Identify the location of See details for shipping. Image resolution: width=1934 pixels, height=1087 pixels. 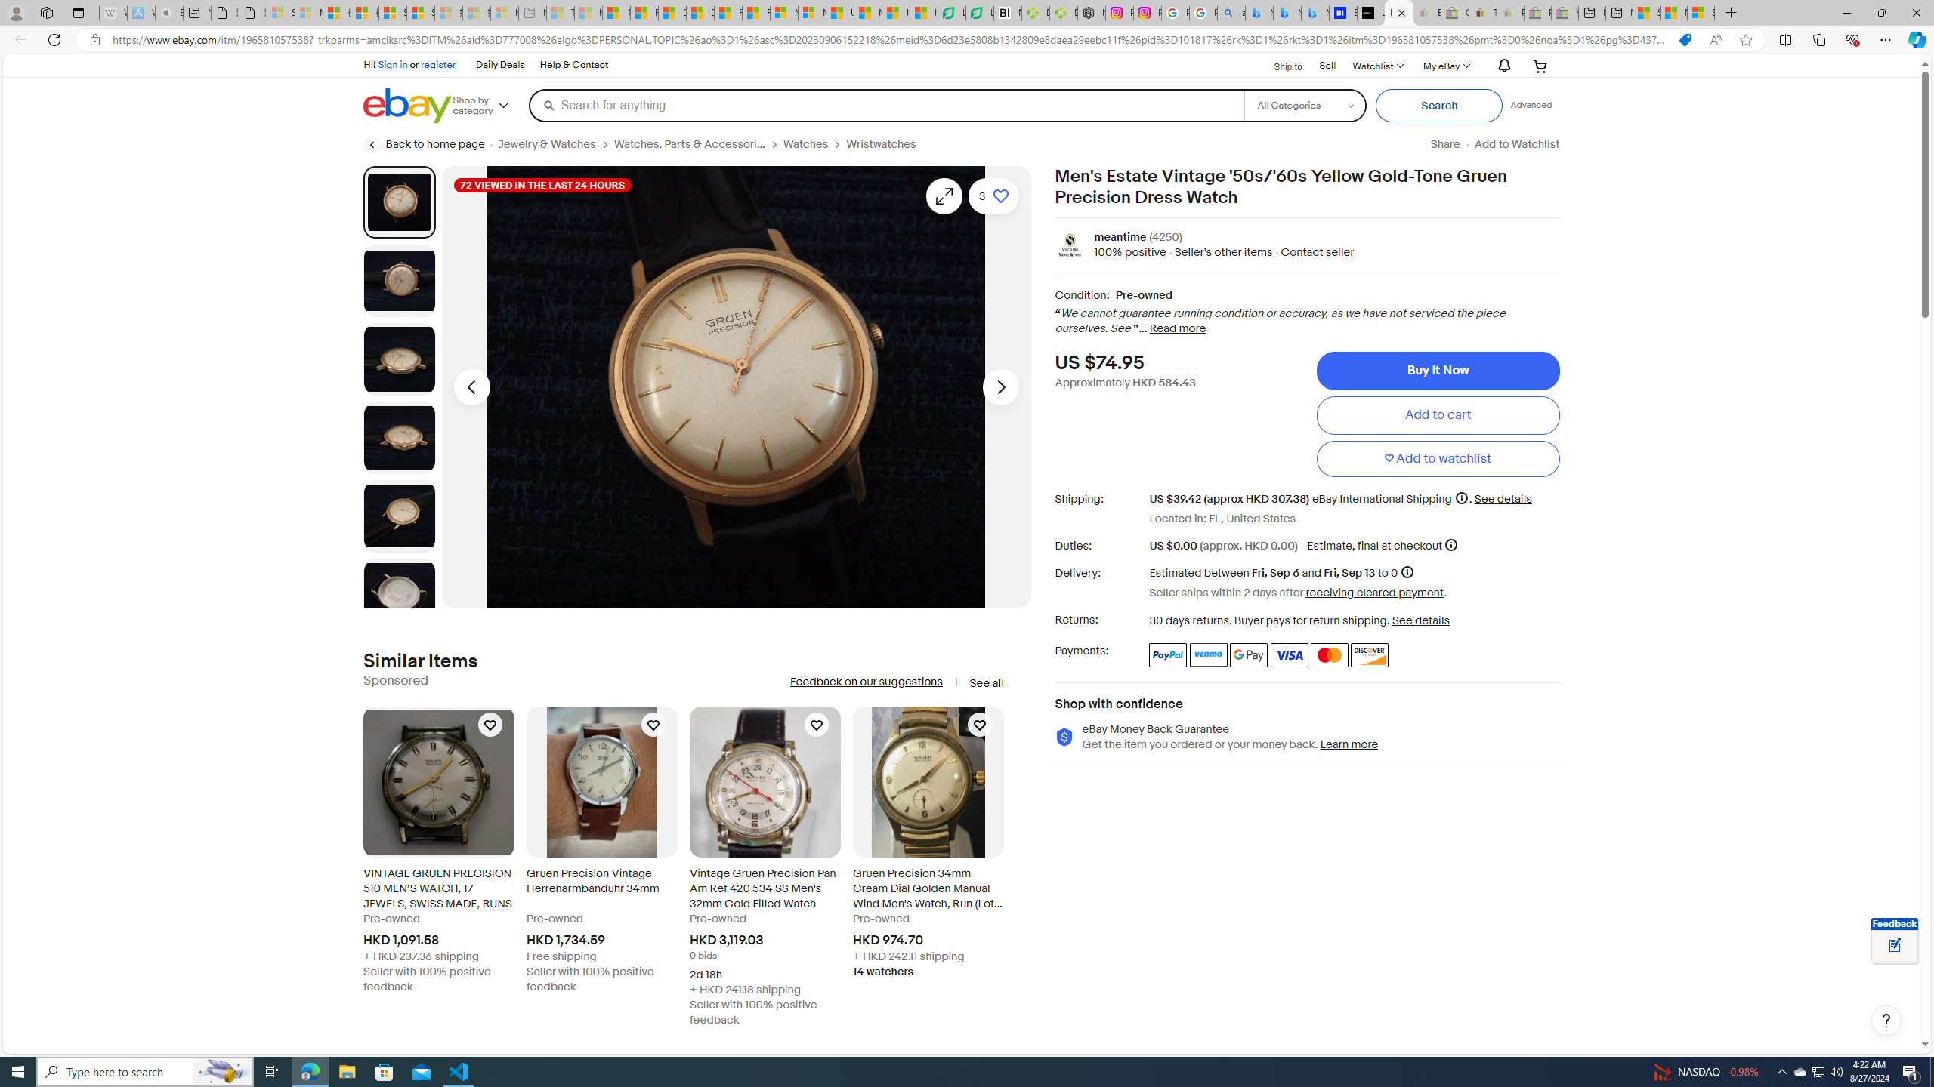
(1502, 498).